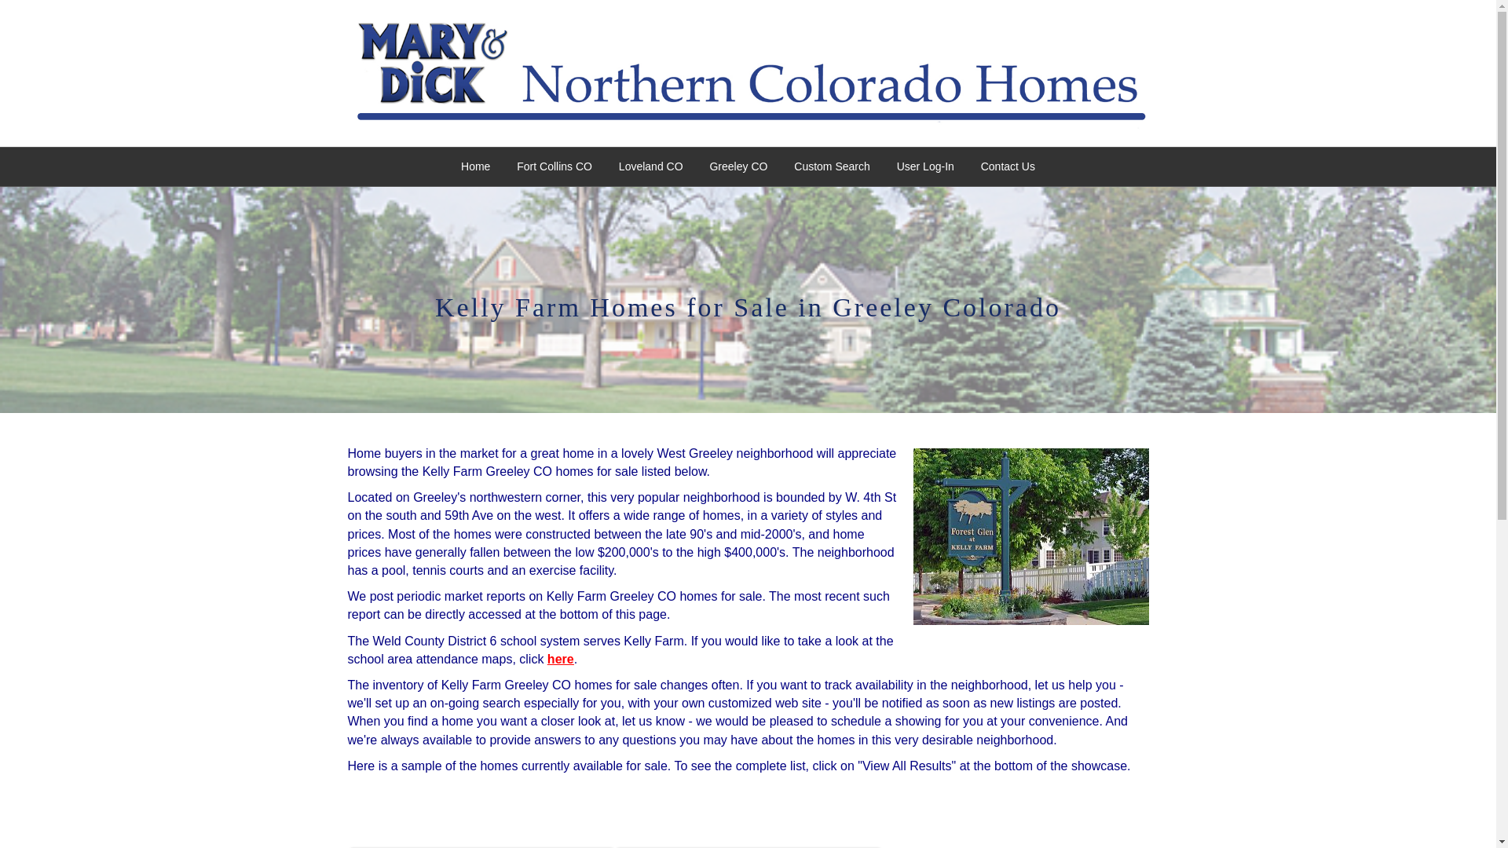 The image size is (1508, 848). Describe the element at coordinates (476, 166) in the screenshot. I see `Home` at that location.